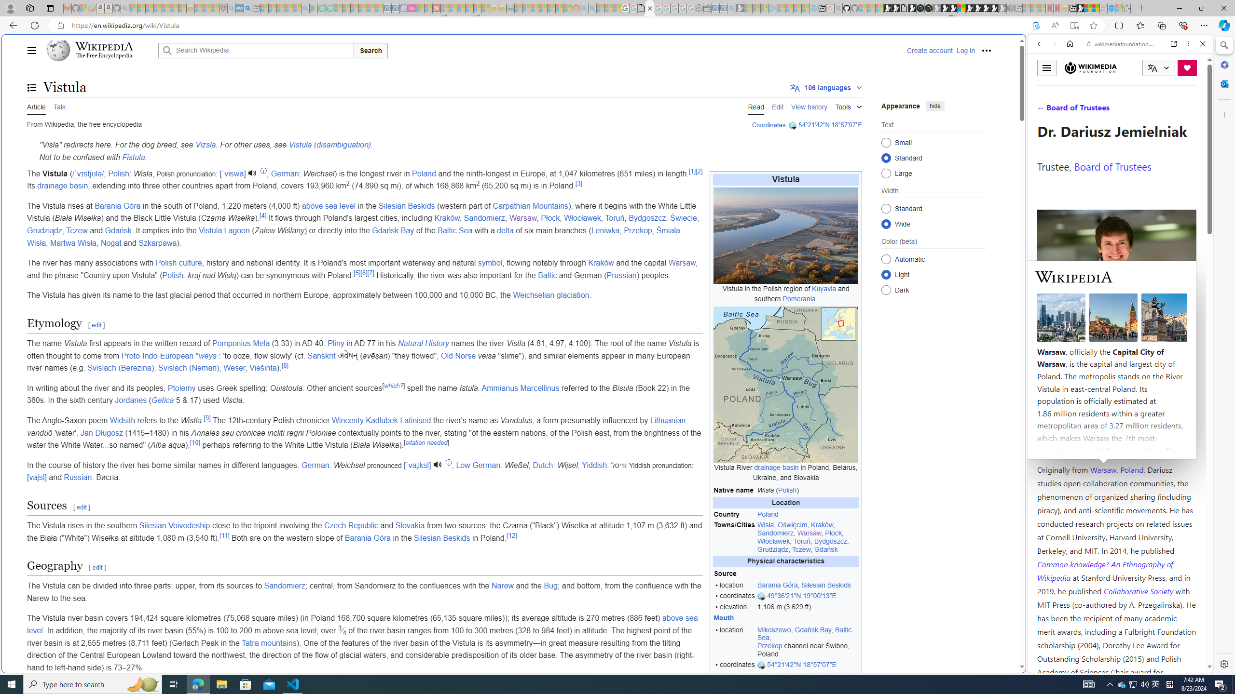  I want to click on Baltic, so click(548, 275).